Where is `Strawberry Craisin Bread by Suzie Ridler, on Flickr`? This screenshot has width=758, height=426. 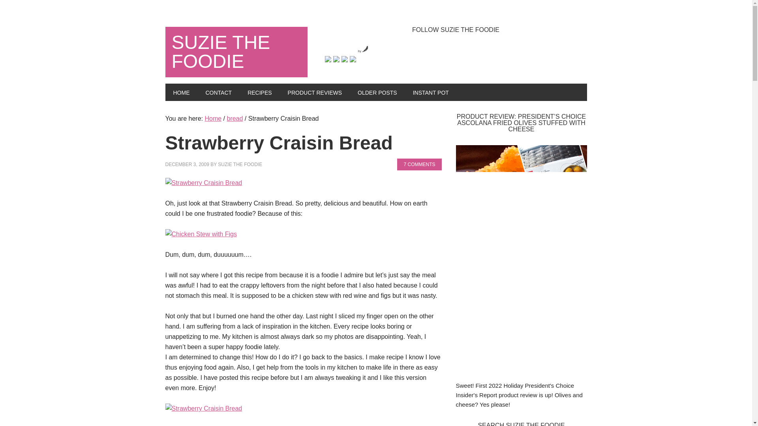
Strawberry Craisin Bread by Suzie Ridler, on Flickr is located at coordinates (203, 182).